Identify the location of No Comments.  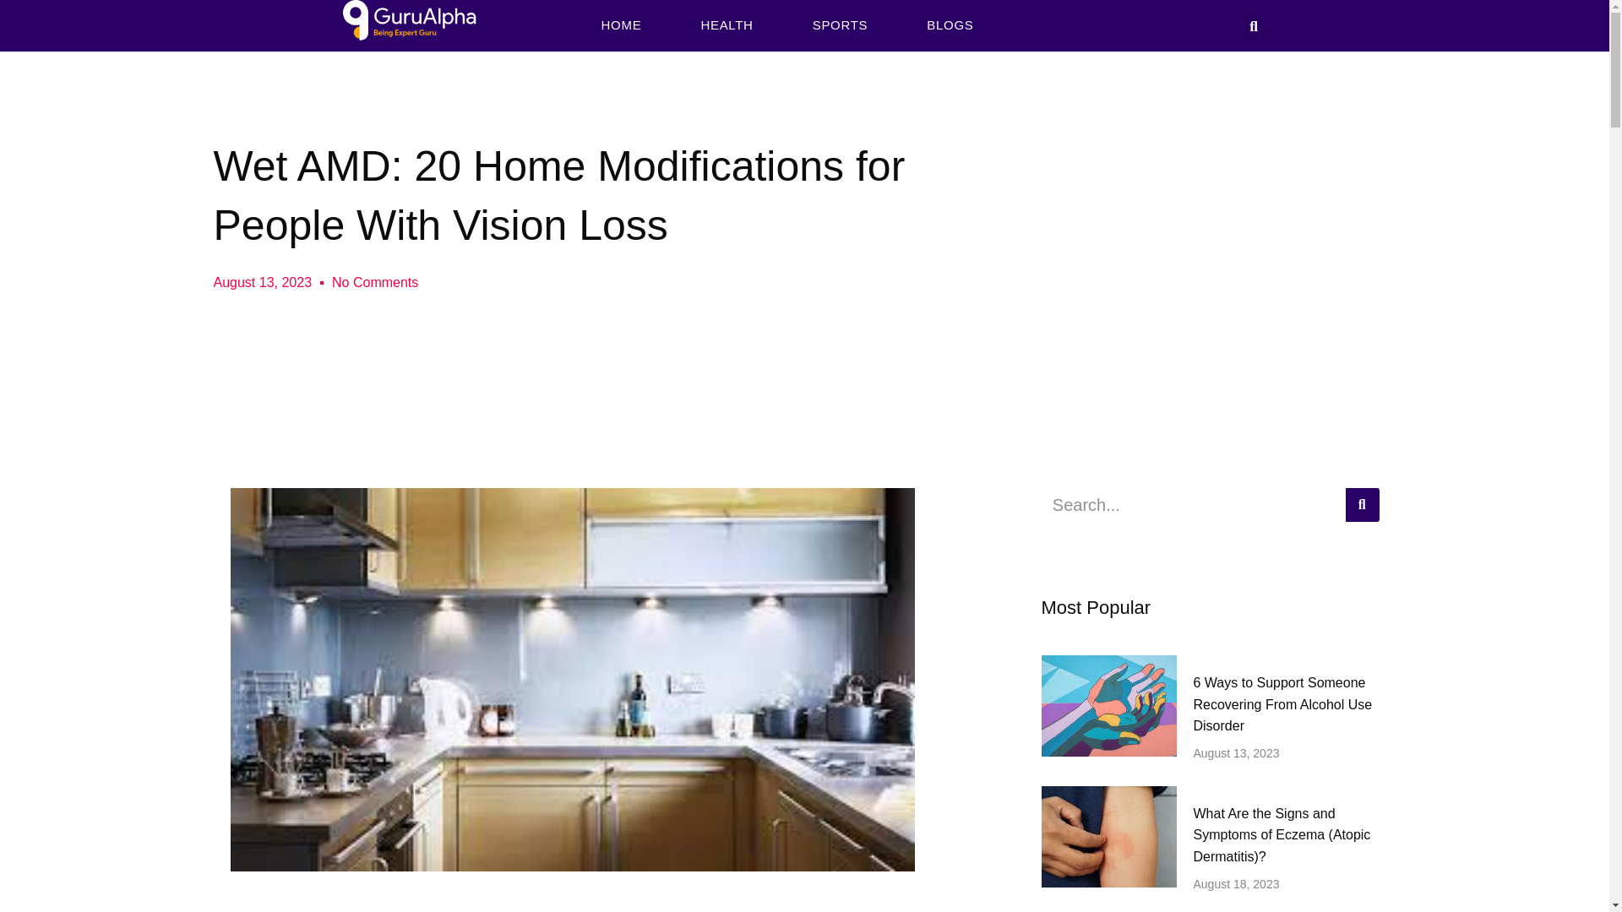
(375, 282).